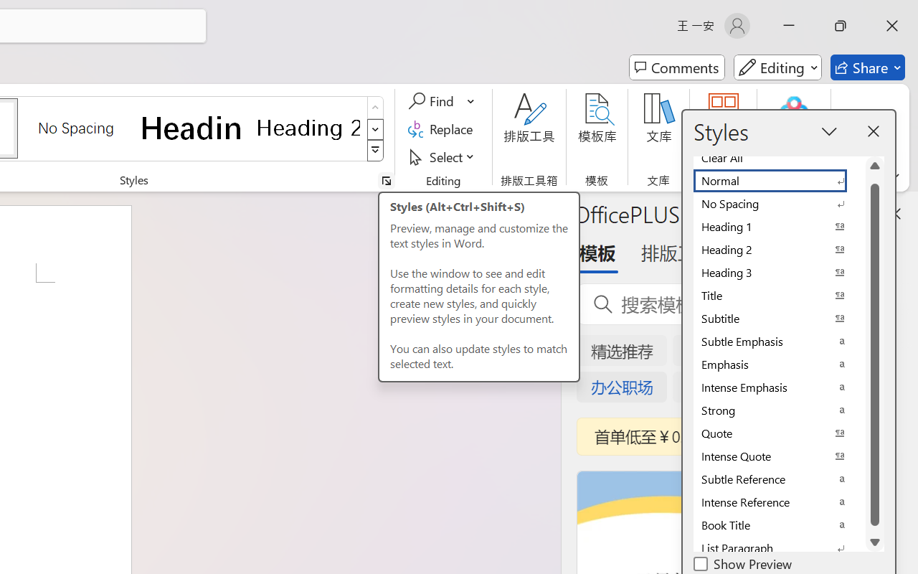 The height and width of the screenshot is (574, 918). Describe the element at coordinates (376, 129) in the screenshot. I see `Row Down` at that location.